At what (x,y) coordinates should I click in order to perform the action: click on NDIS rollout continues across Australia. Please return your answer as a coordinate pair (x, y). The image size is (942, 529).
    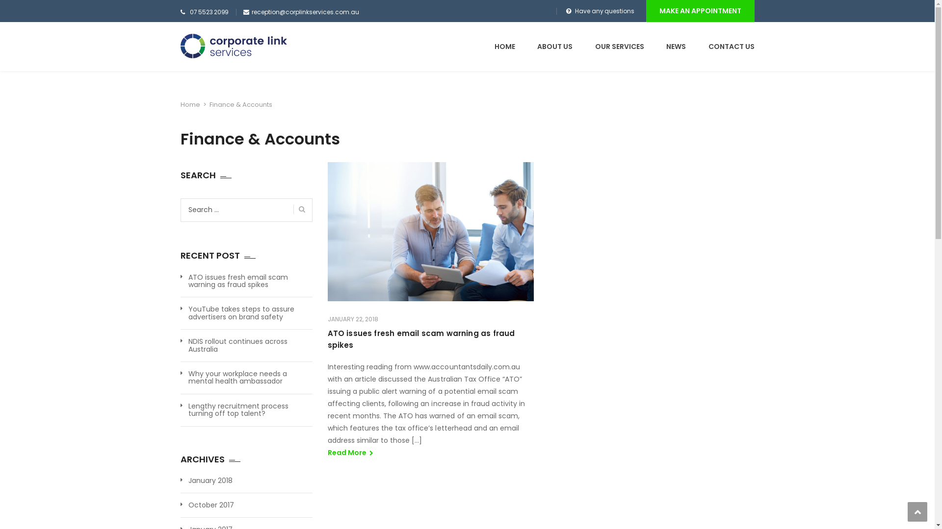
    Looking at the image, I should click on (251, 346).